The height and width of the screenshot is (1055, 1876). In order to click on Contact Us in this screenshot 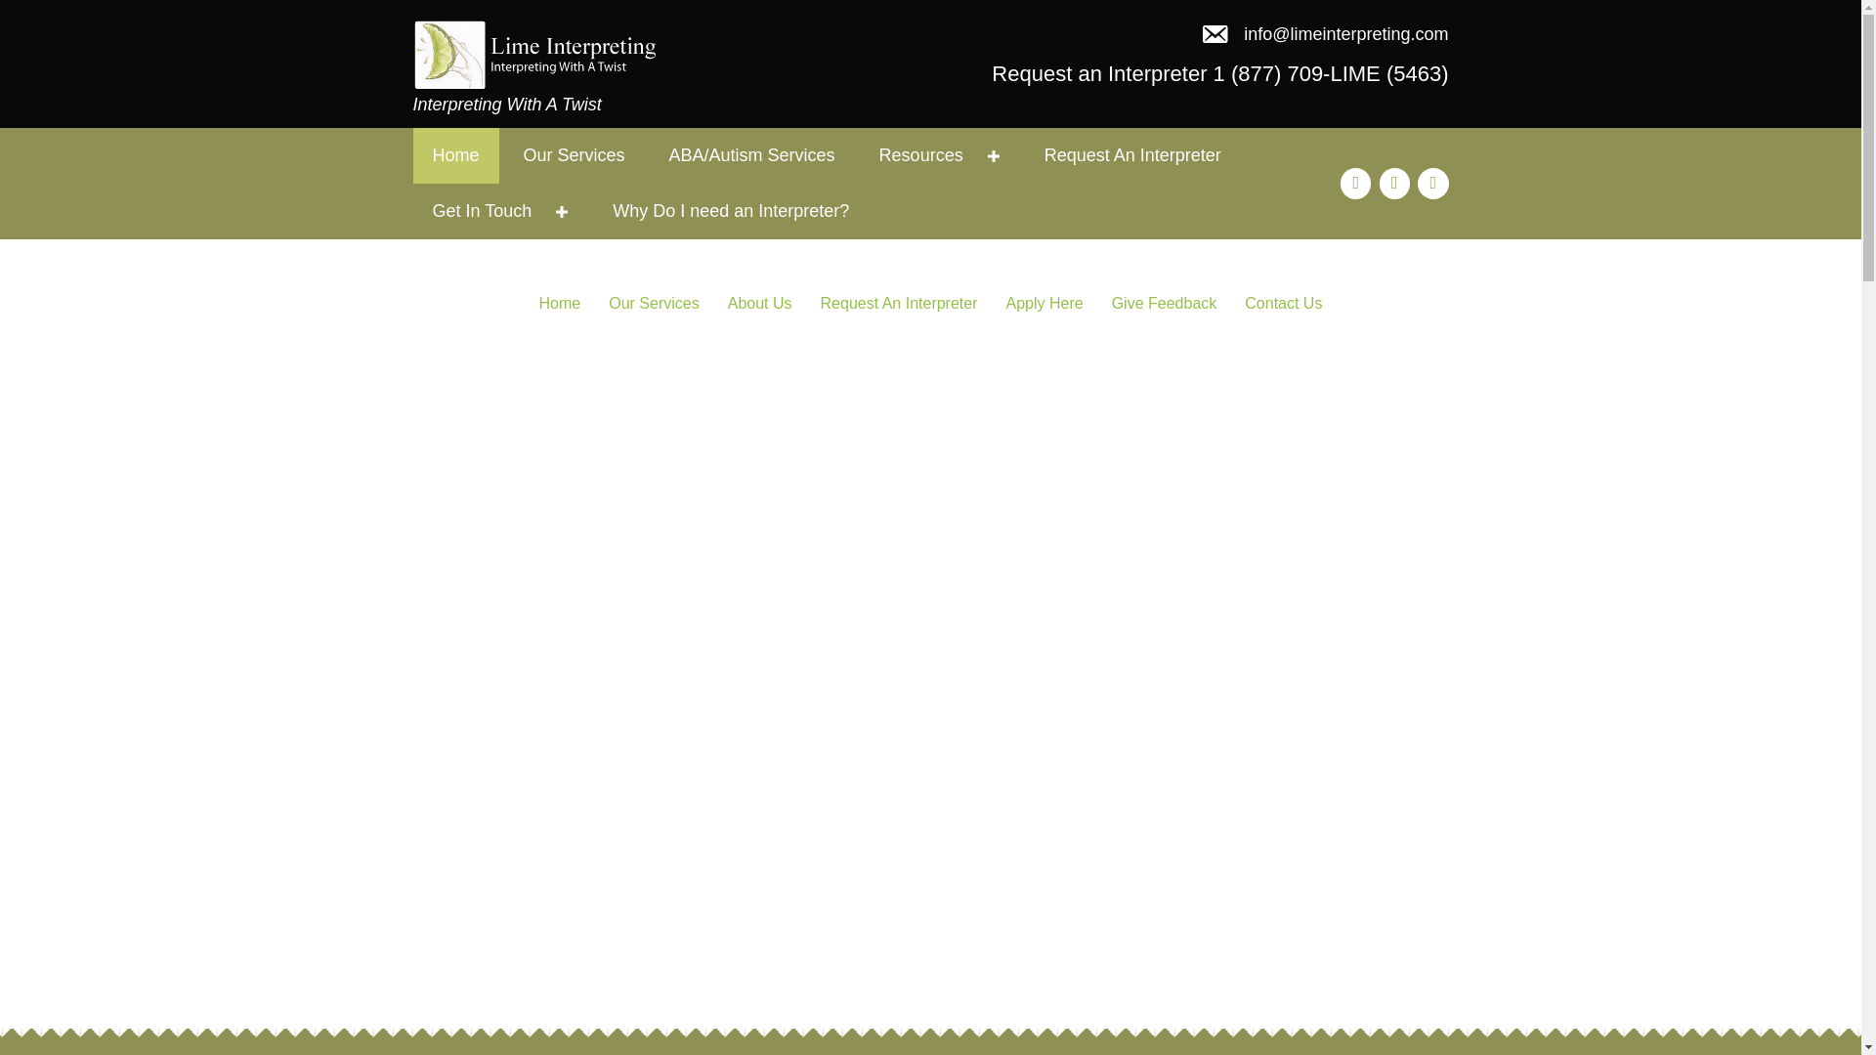, I will do `click(1283, 303)`.